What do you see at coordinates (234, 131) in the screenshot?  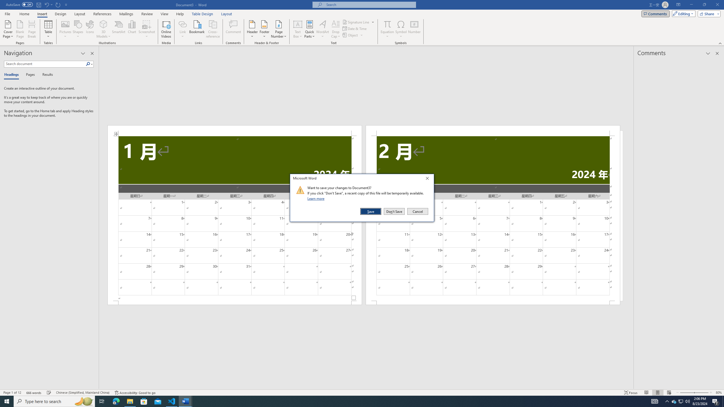 I see `Header -Section 1-` at bounding box center [234, 131].